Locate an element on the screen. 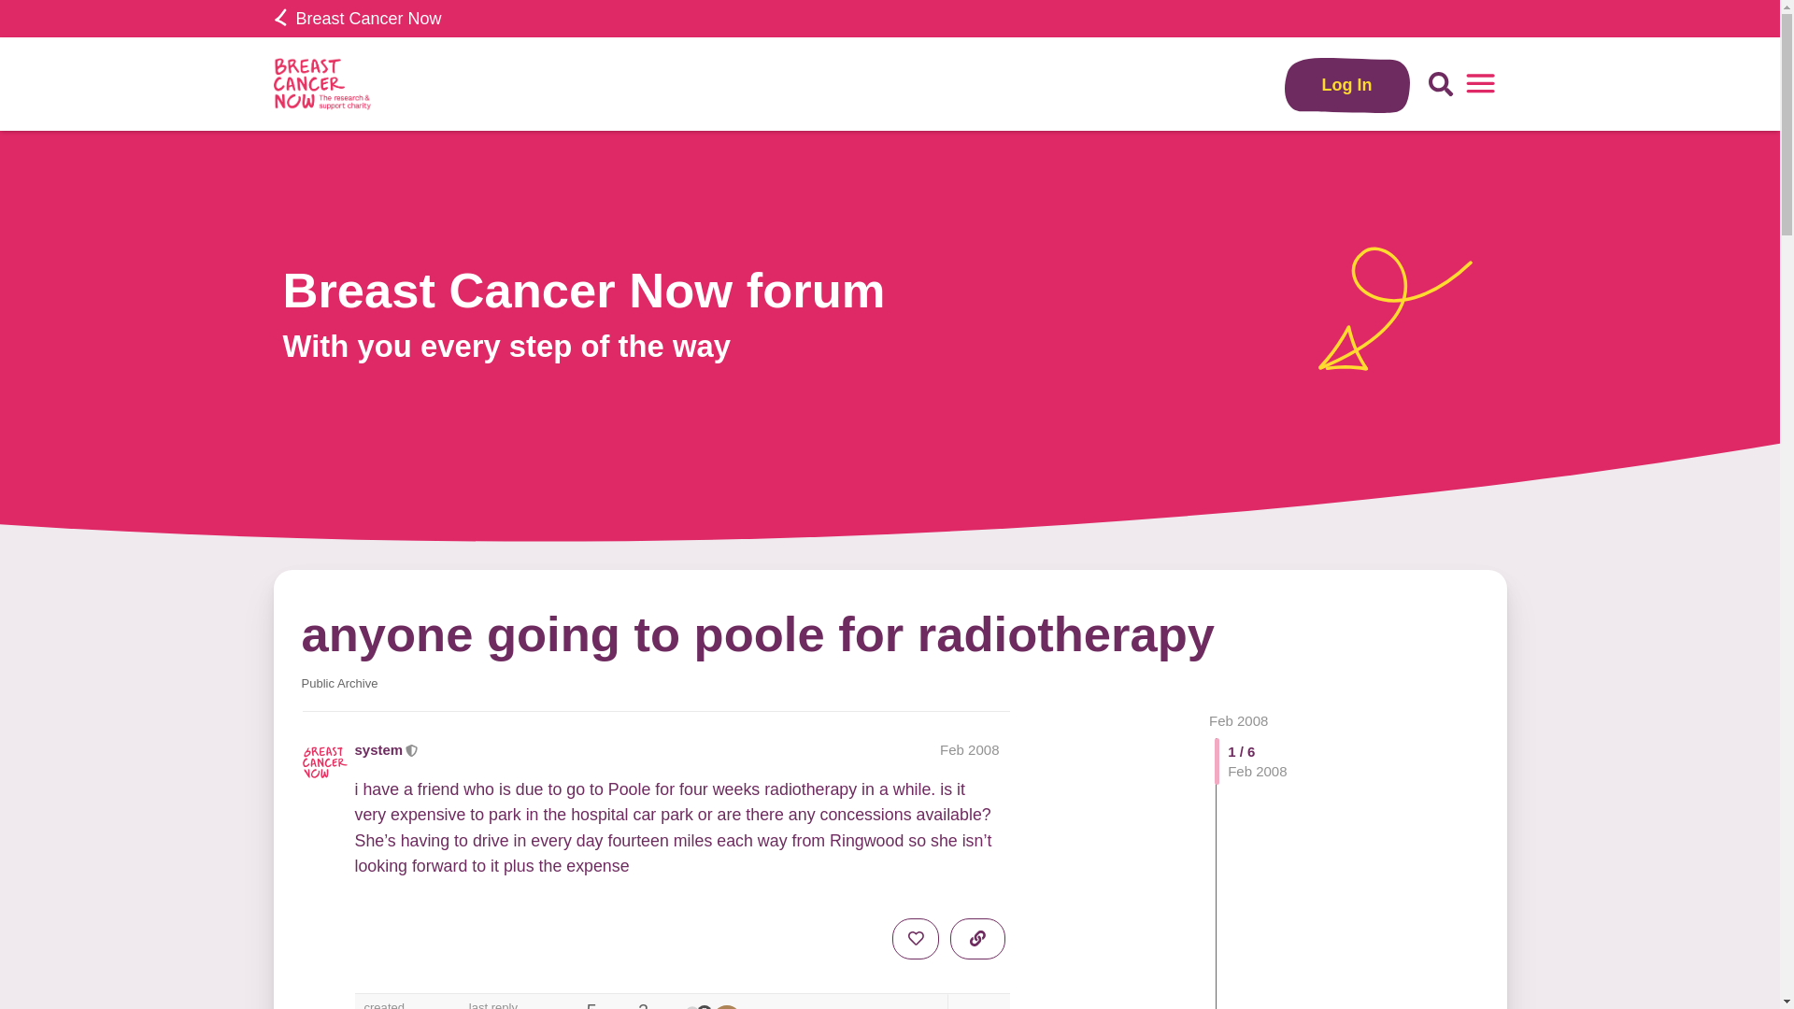  menu is located at coordinates (1480, 84).